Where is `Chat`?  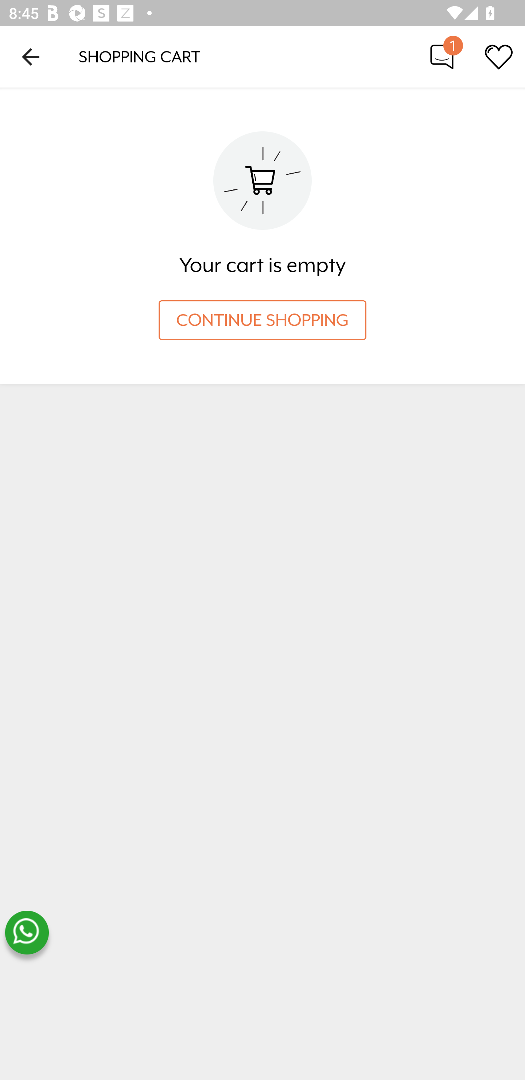 Chat is located at coordinates (442, 56).